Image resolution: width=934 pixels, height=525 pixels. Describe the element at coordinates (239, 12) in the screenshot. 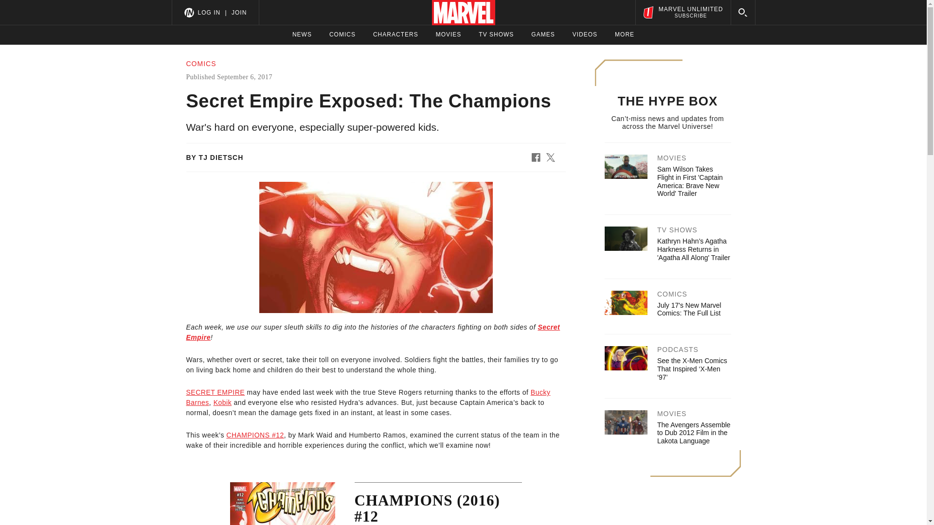

I see `Kobik` at that location.